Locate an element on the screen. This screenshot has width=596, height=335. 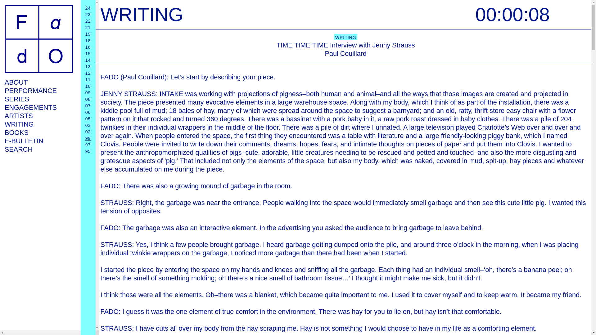
12 is located at coordinates (88, 73).